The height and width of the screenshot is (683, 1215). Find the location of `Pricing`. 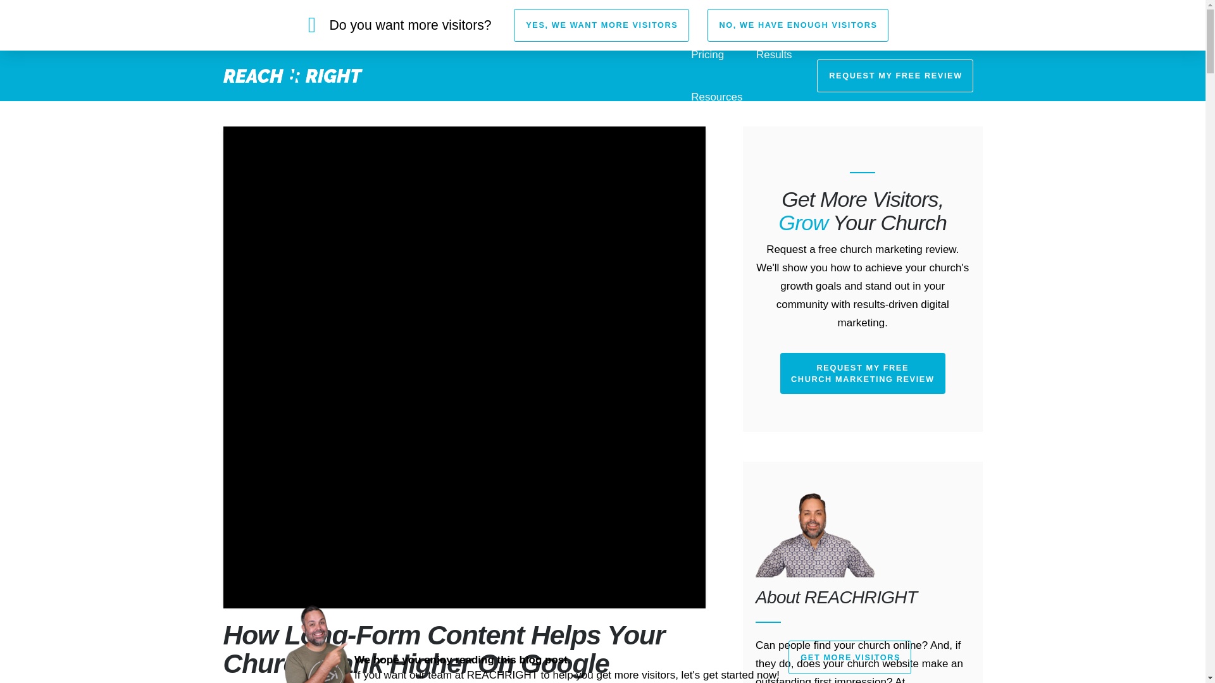

Pricing is located at coordinates (707, 54).